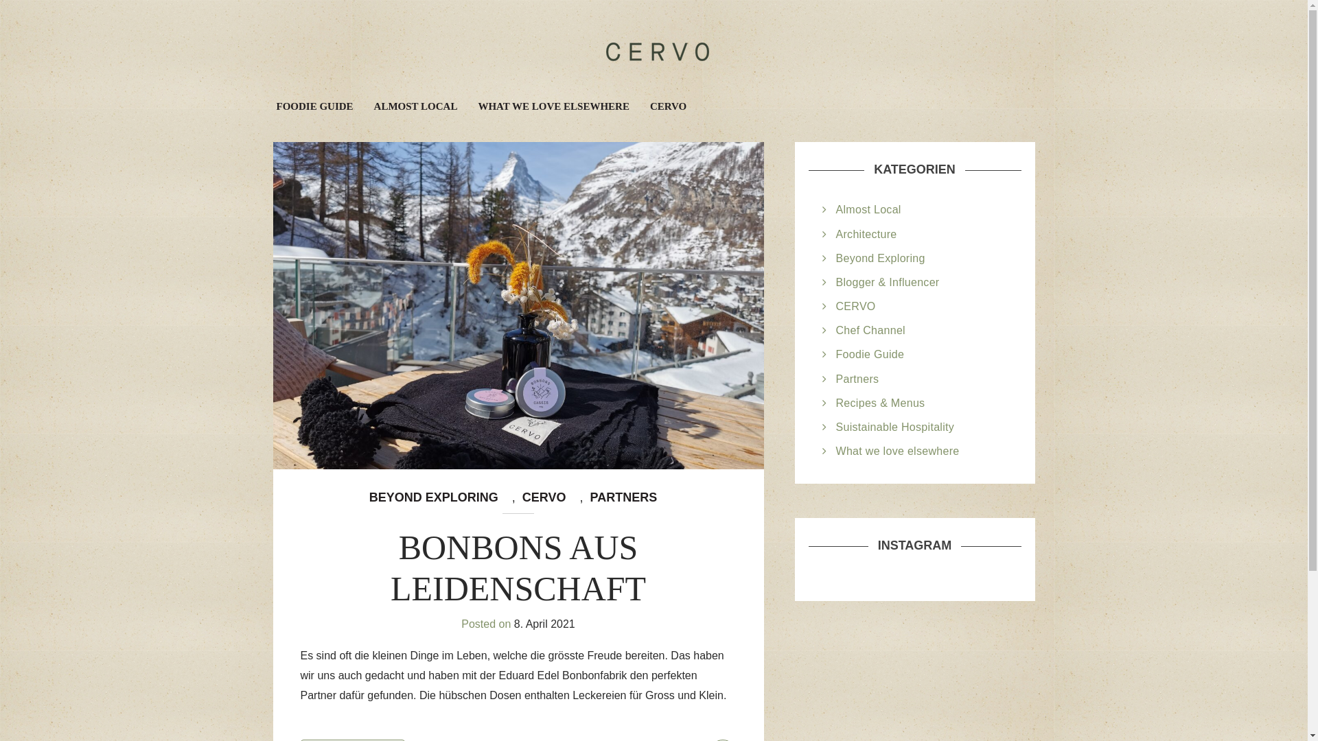 The width and height of the screenshot is (1318, 741). What do you see at coordinates (315, 106) in the screenshot?
I see `FOODIE GUIDE` at bounding box center [315, 106].